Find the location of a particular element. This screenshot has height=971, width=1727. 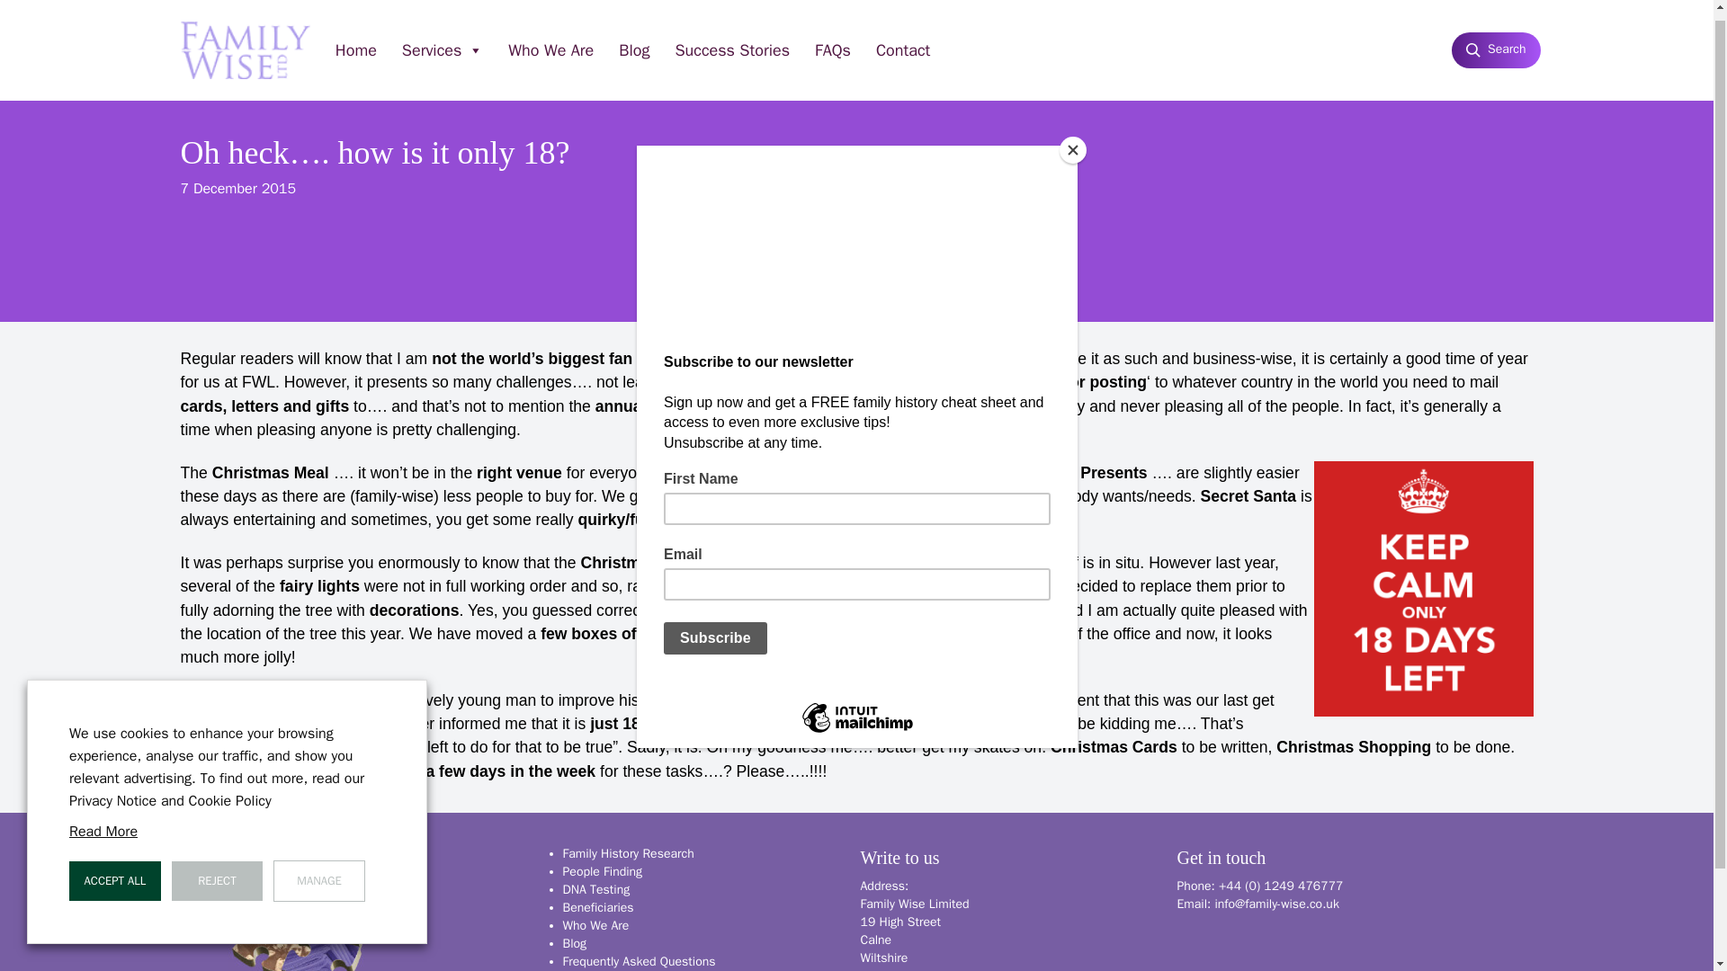

Frequently Asked Questions is located at coordinates (639, 960).